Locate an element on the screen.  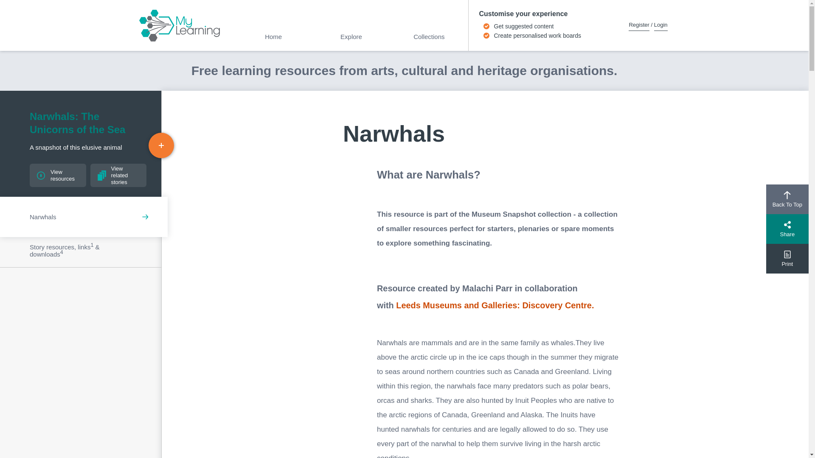
Login is located at coordinates (660, 25).